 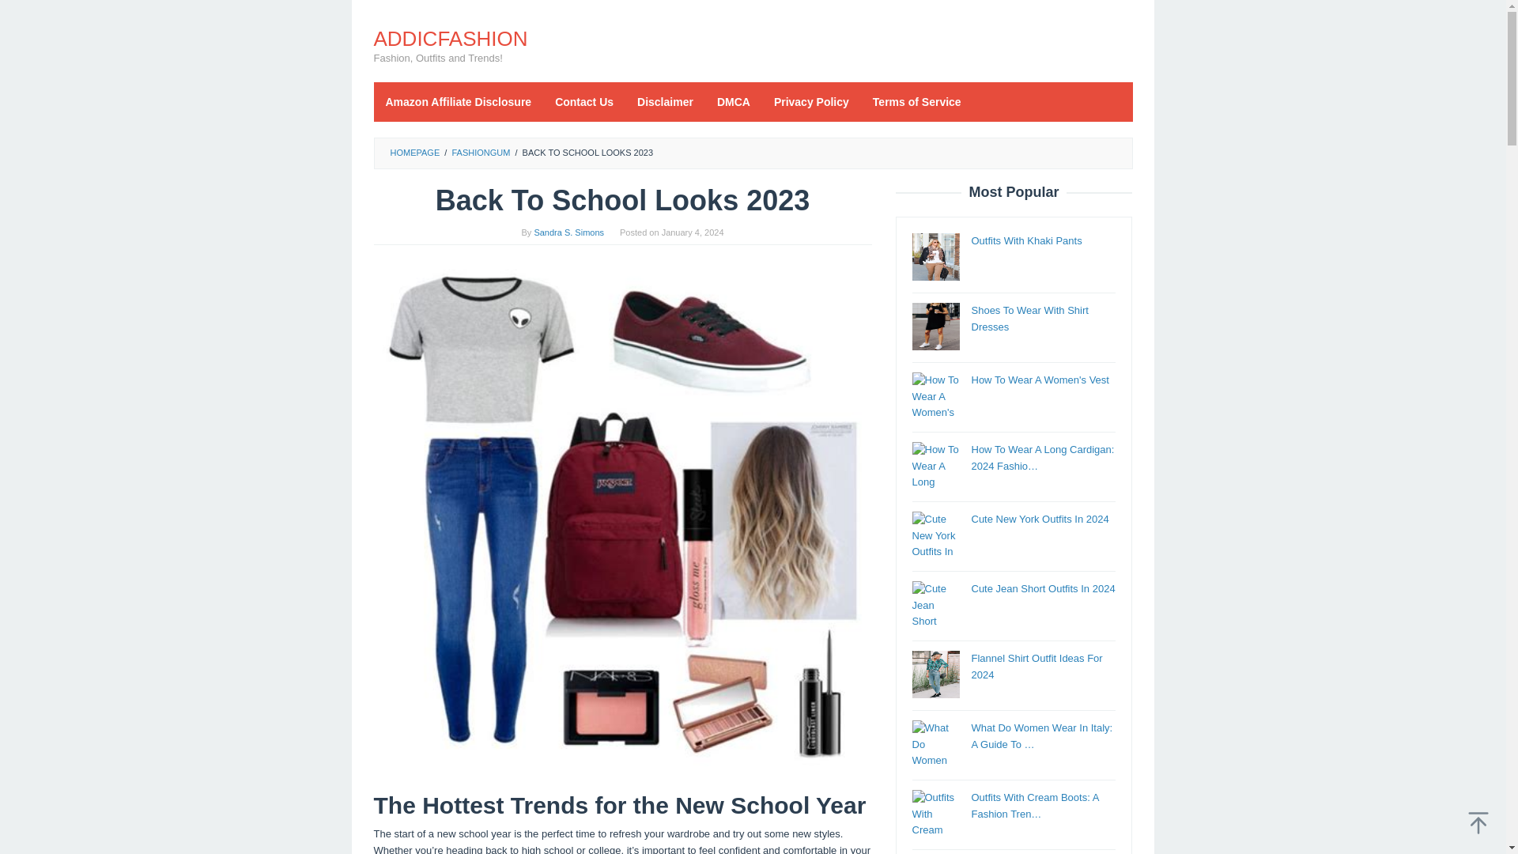 I want to click on Amazon Affiliate Disclosure, so click(x=459, y=101).